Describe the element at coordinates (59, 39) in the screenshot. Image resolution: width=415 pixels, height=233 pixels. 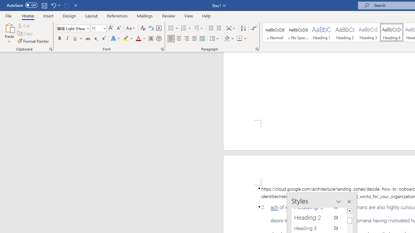
I see `Bold` at that location.